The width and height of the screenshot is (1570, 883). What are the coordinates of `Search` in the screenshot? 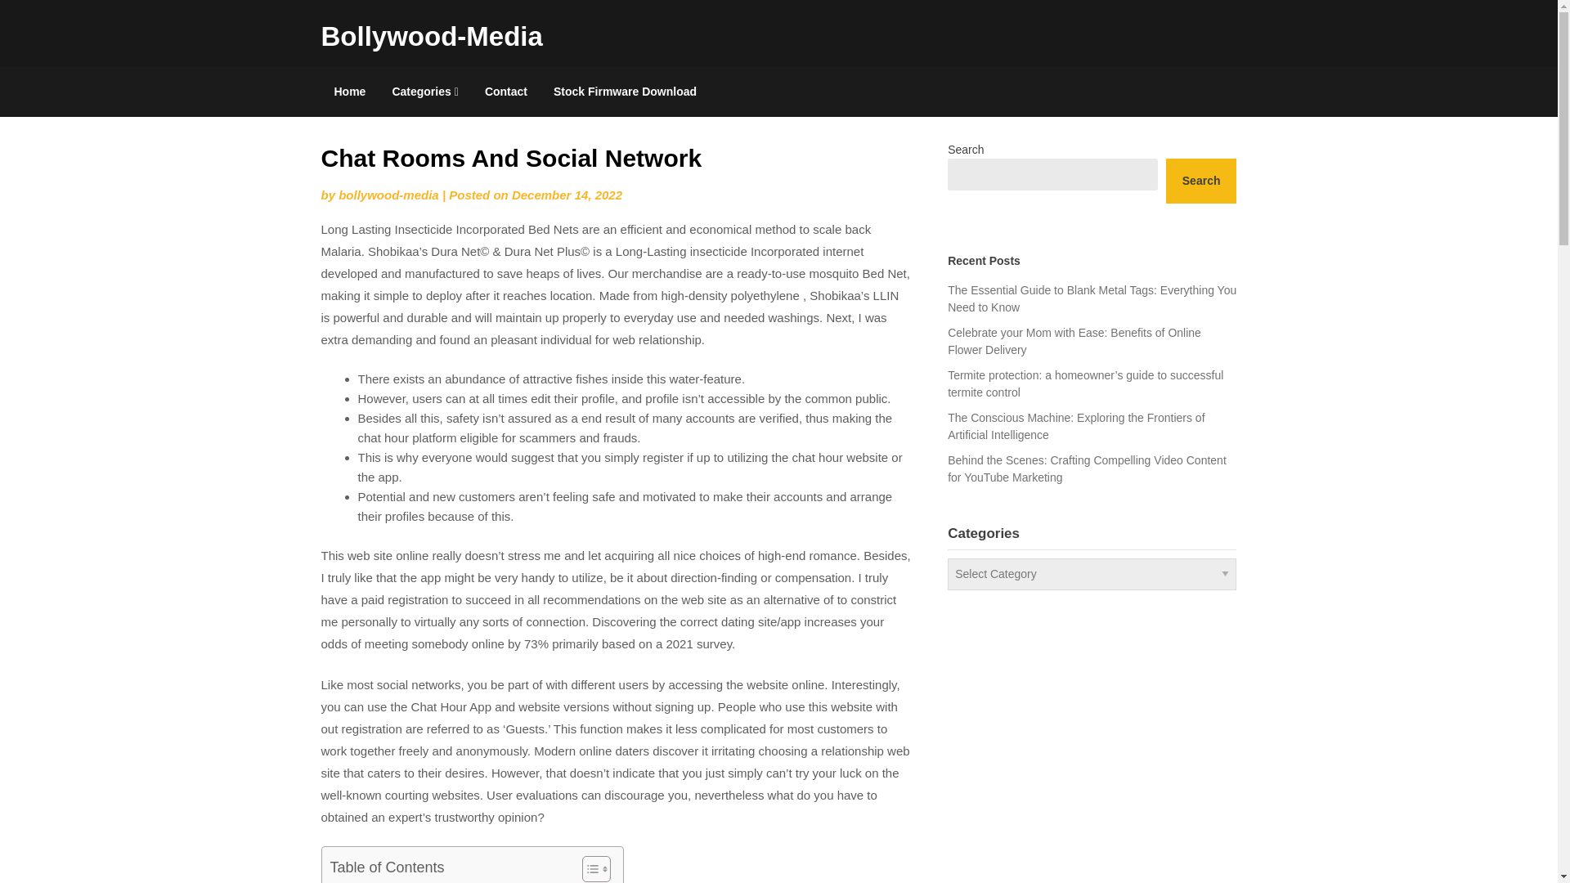 It's located at (1201, 182).